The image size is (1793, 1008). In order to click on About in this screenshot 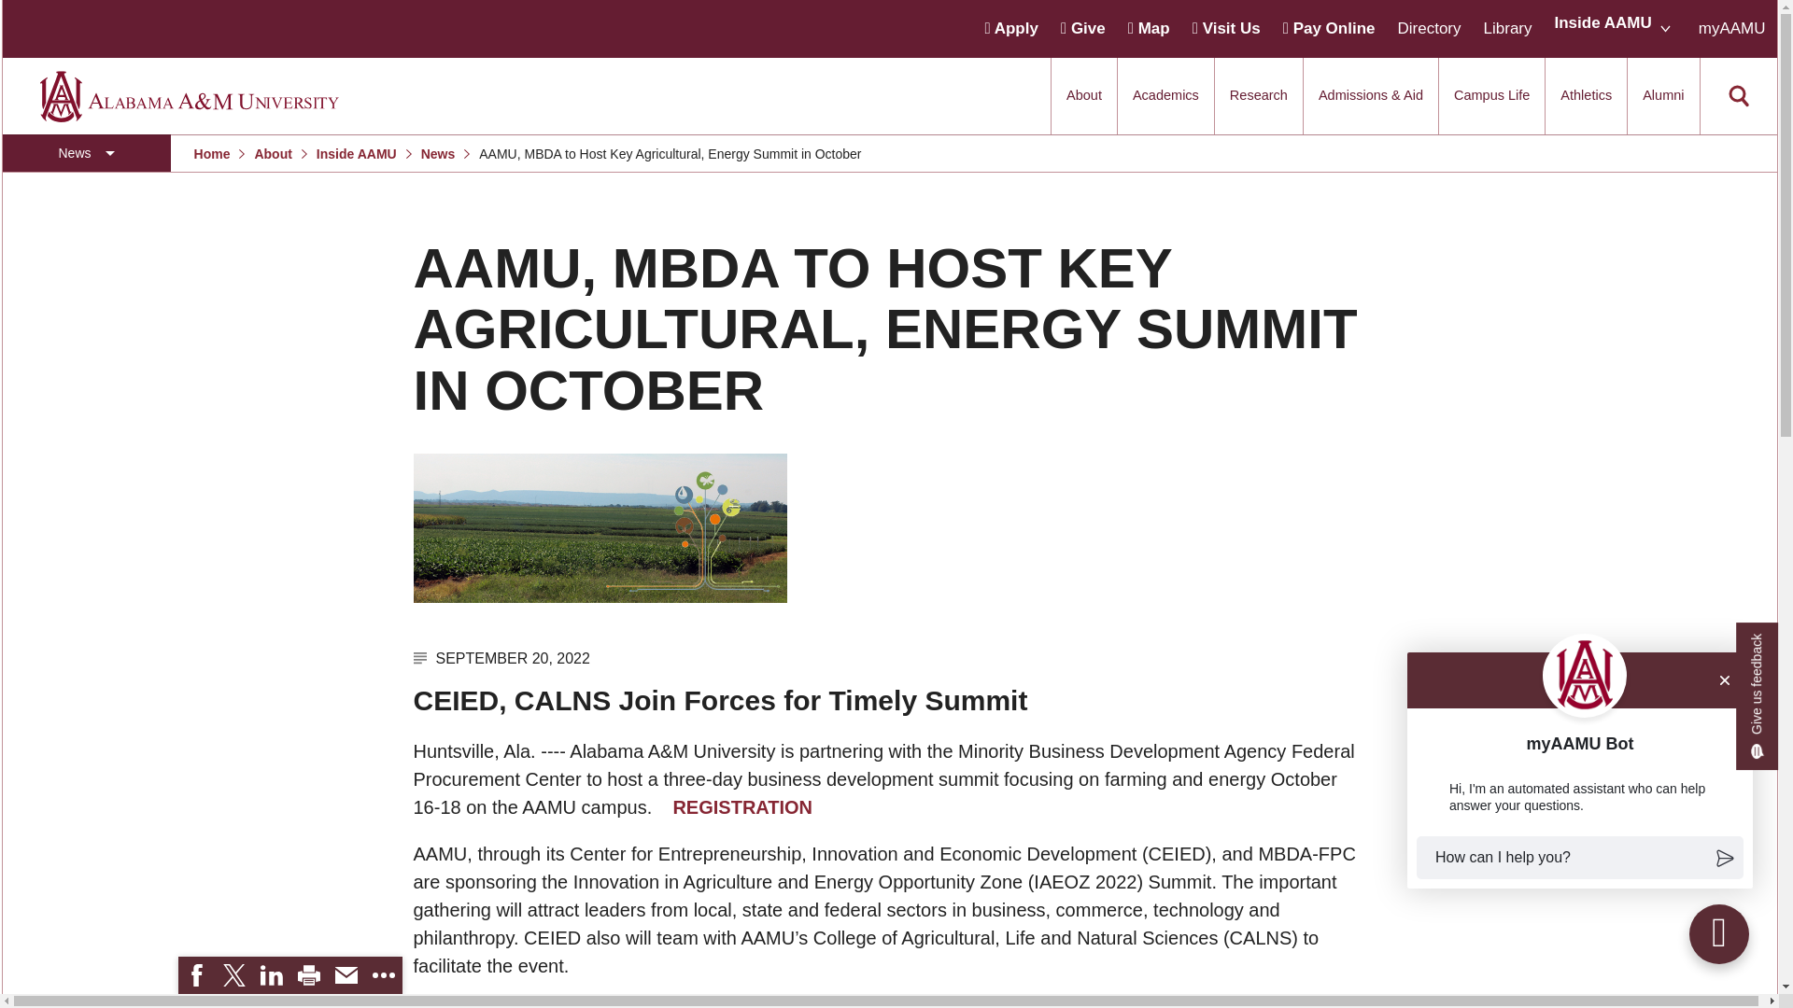, I will do `click(1083, 95)`.